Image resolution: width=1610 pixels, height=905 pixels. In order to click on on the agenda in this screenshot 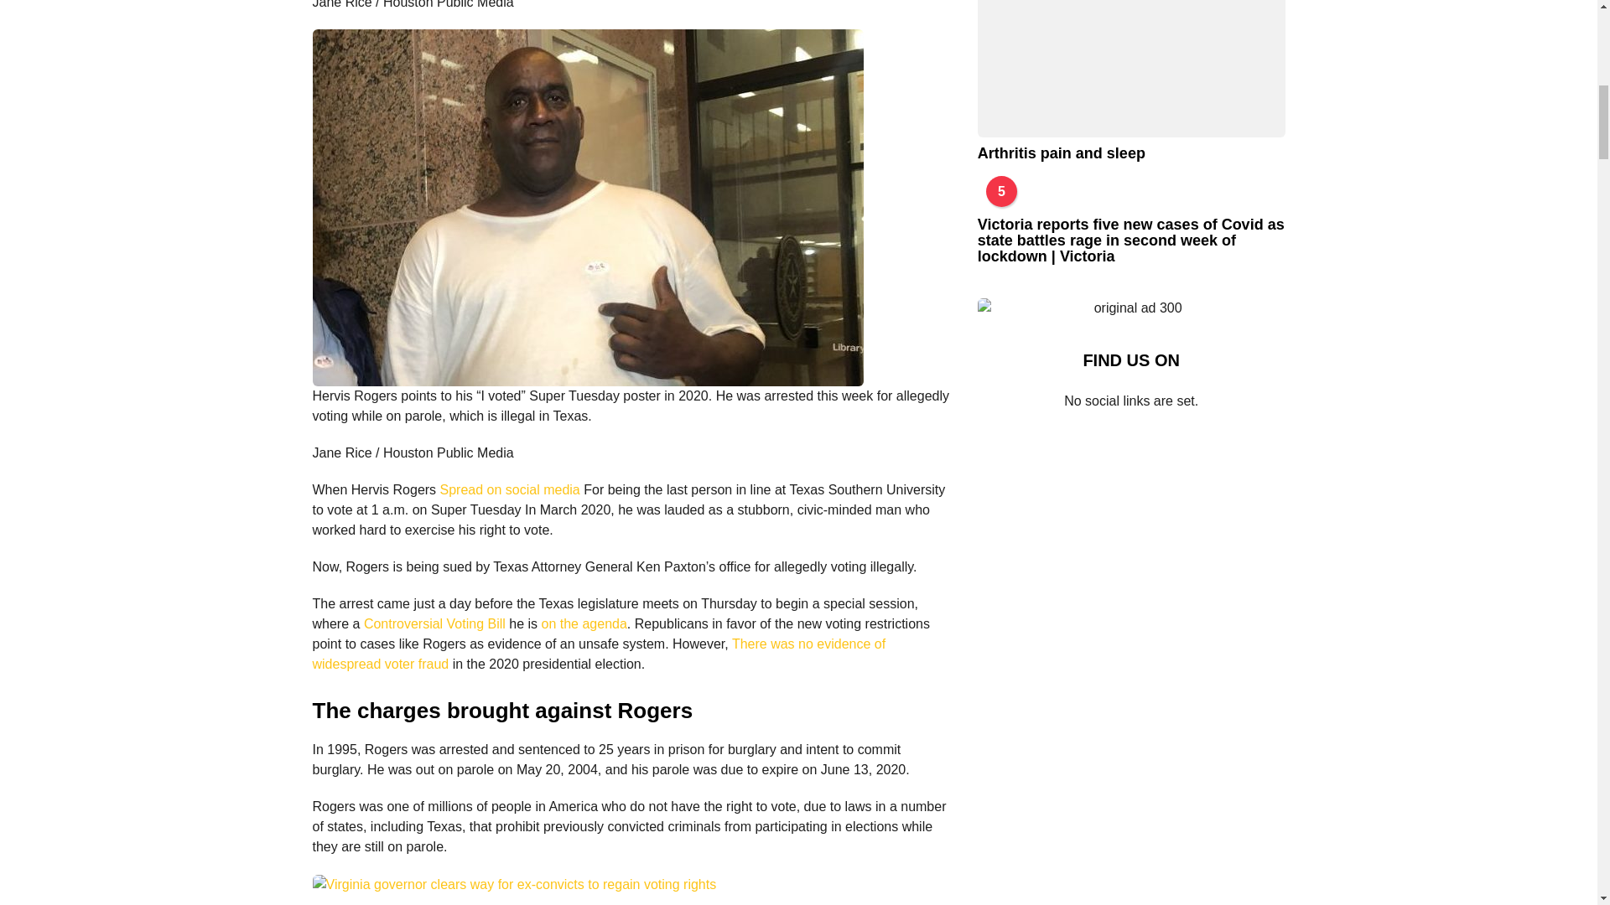, I will do `click(584, 623)`.